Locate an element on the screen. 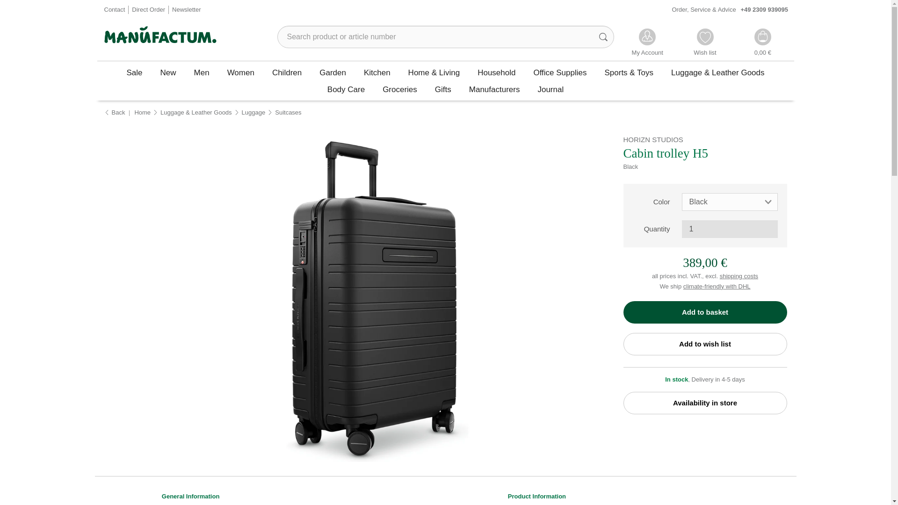 The image size is (898, 505). New is located at coordinates (168, 72).